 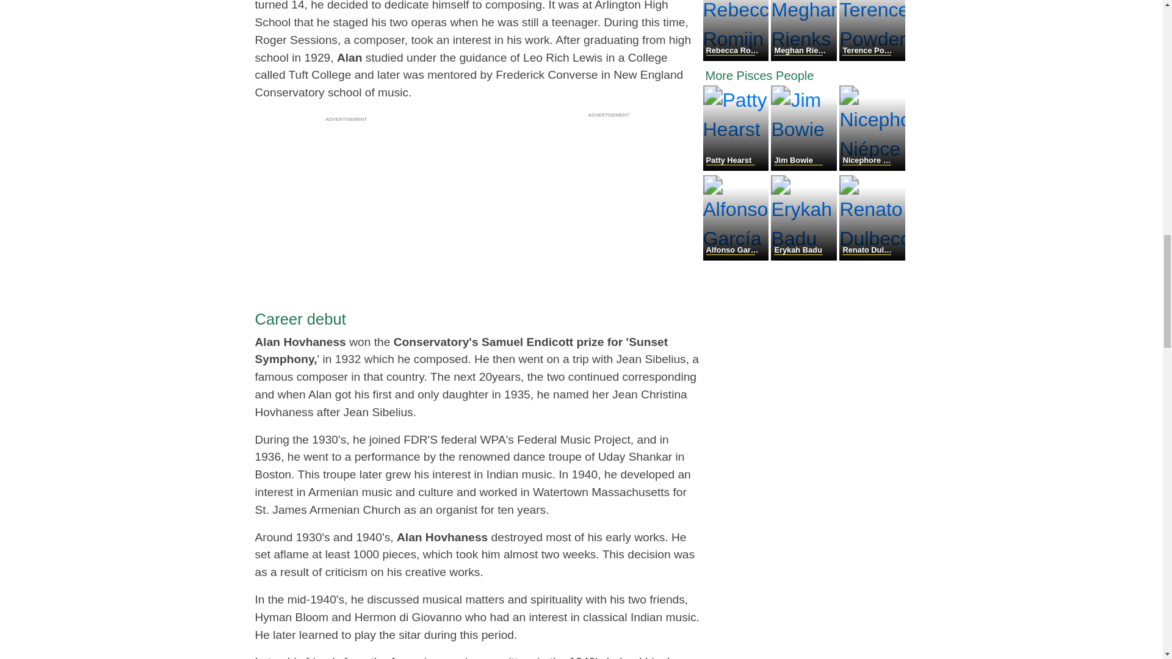 I want to click on Jim Bowie, so click(x=805, y=167).